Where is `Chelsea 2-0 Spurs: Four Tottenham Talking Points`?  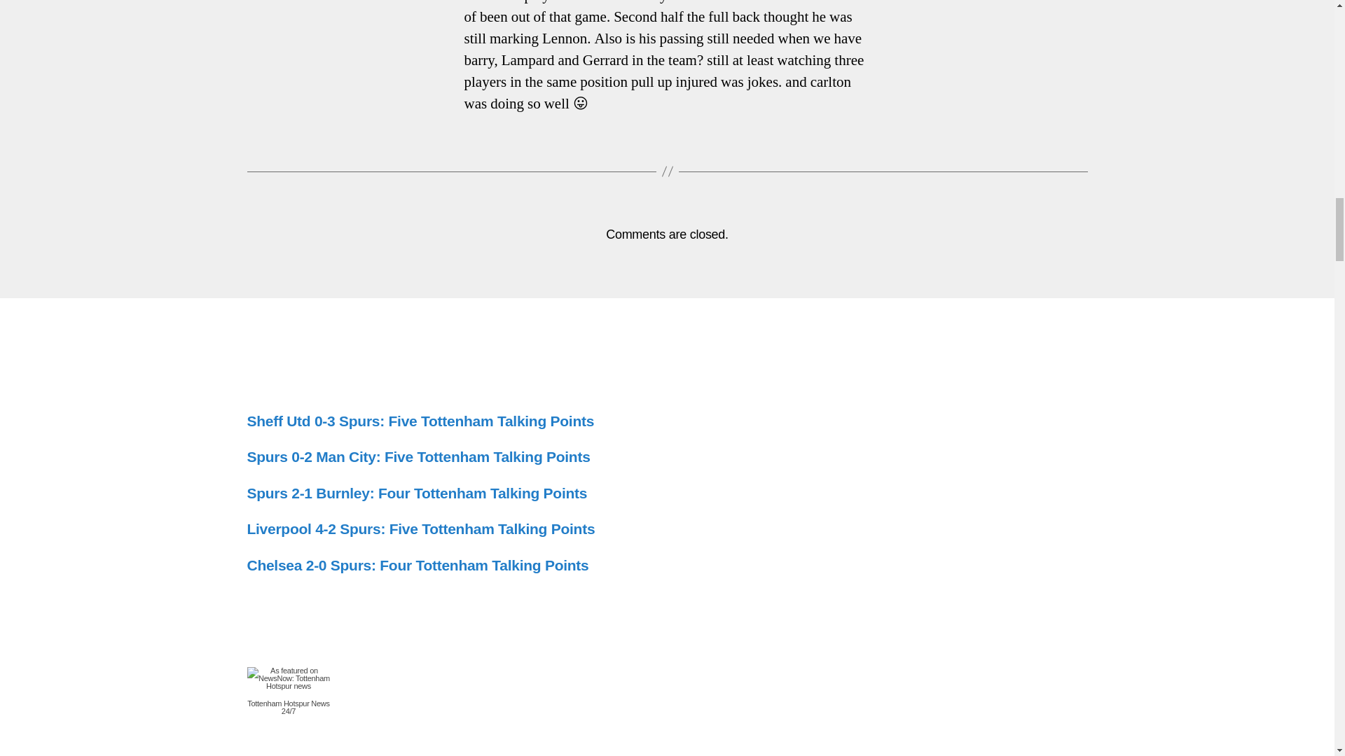
Chelsea 2-0 Spurs: Four Tottenham Talking Points is located at coordinates (418, 564).